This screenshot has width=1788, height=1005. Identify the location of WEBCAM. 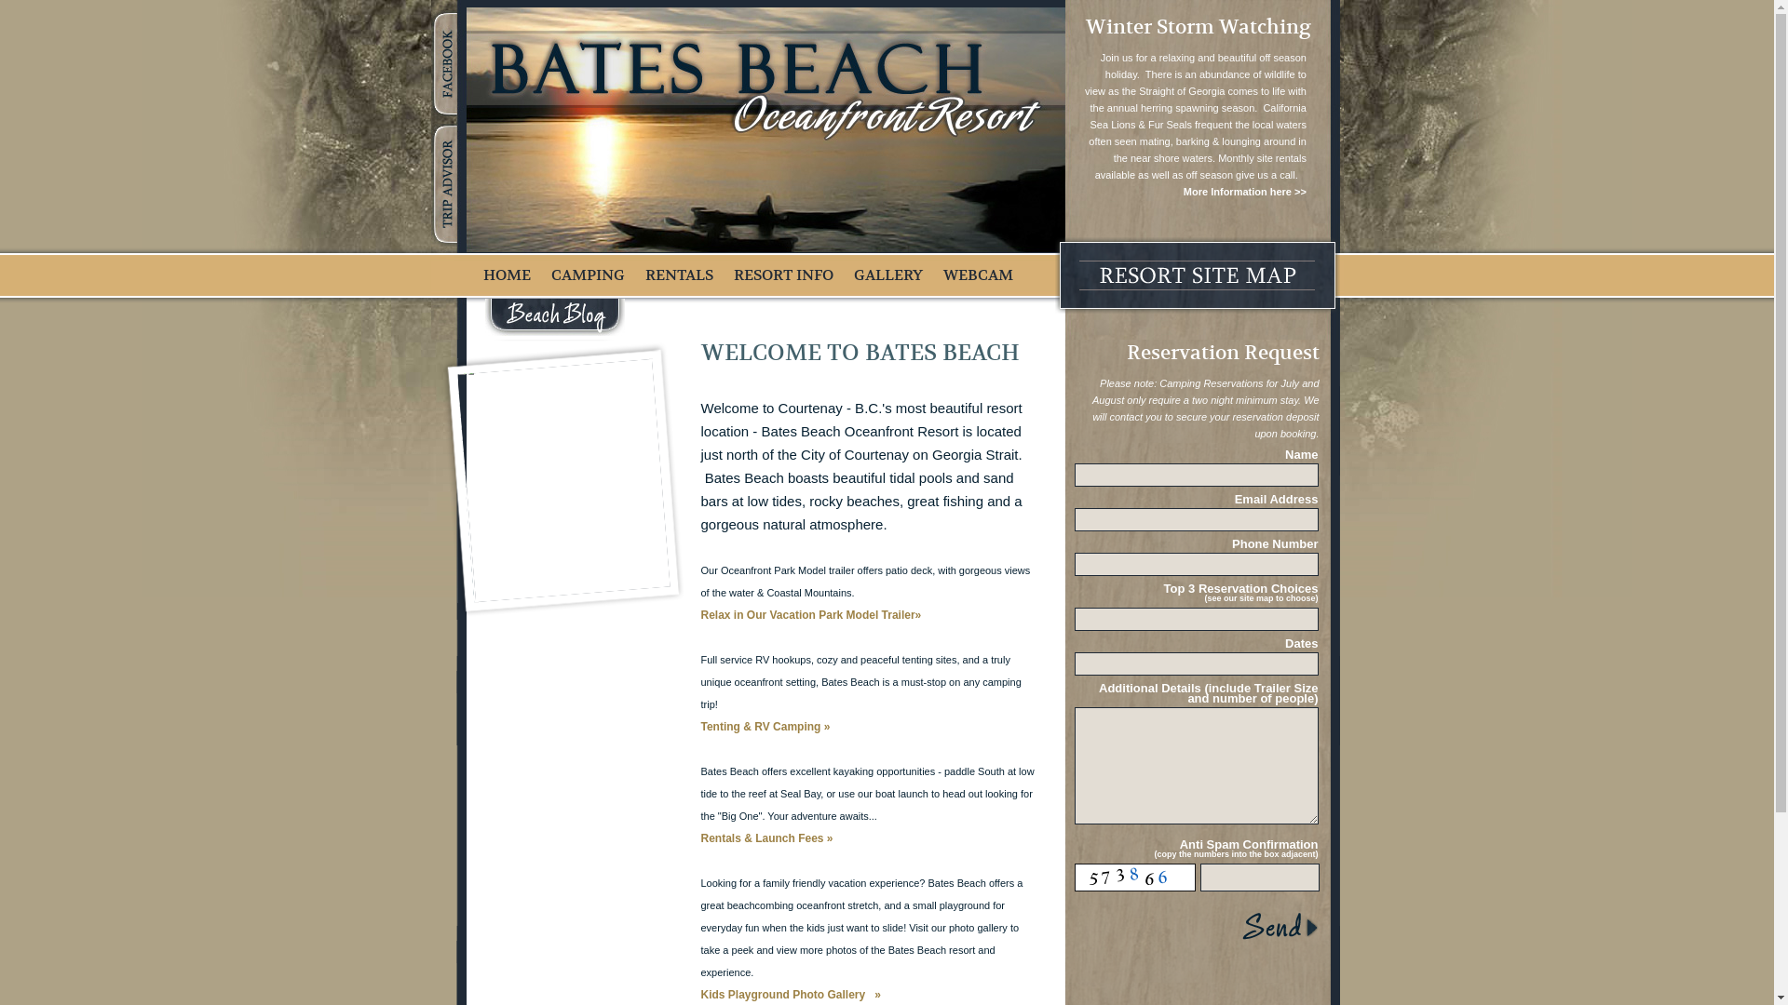
(978, 275).